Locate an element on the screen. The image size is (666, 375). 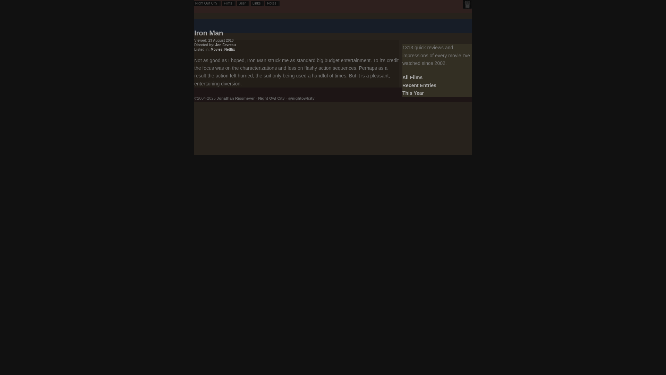
Links is located at coordinates (257, 3).